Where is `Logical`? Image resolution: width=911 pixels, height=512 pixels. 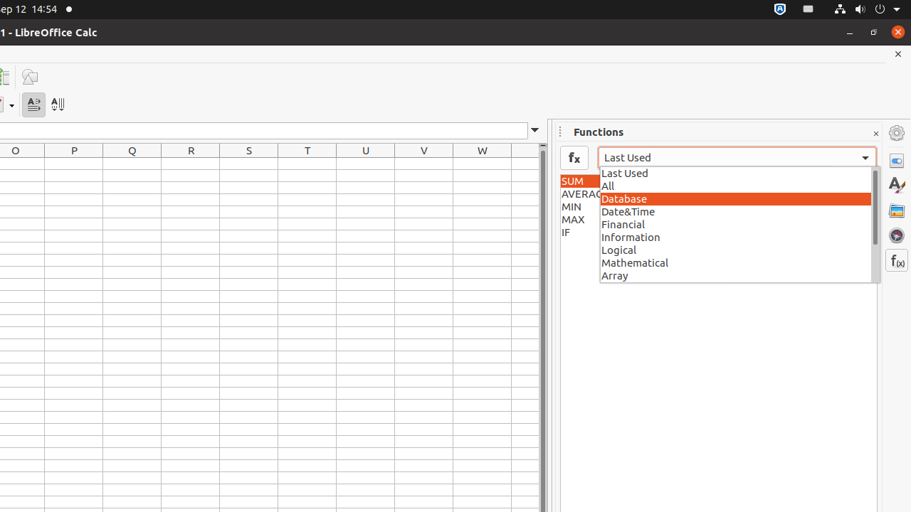 Logical is located at coordinates (740, 250).